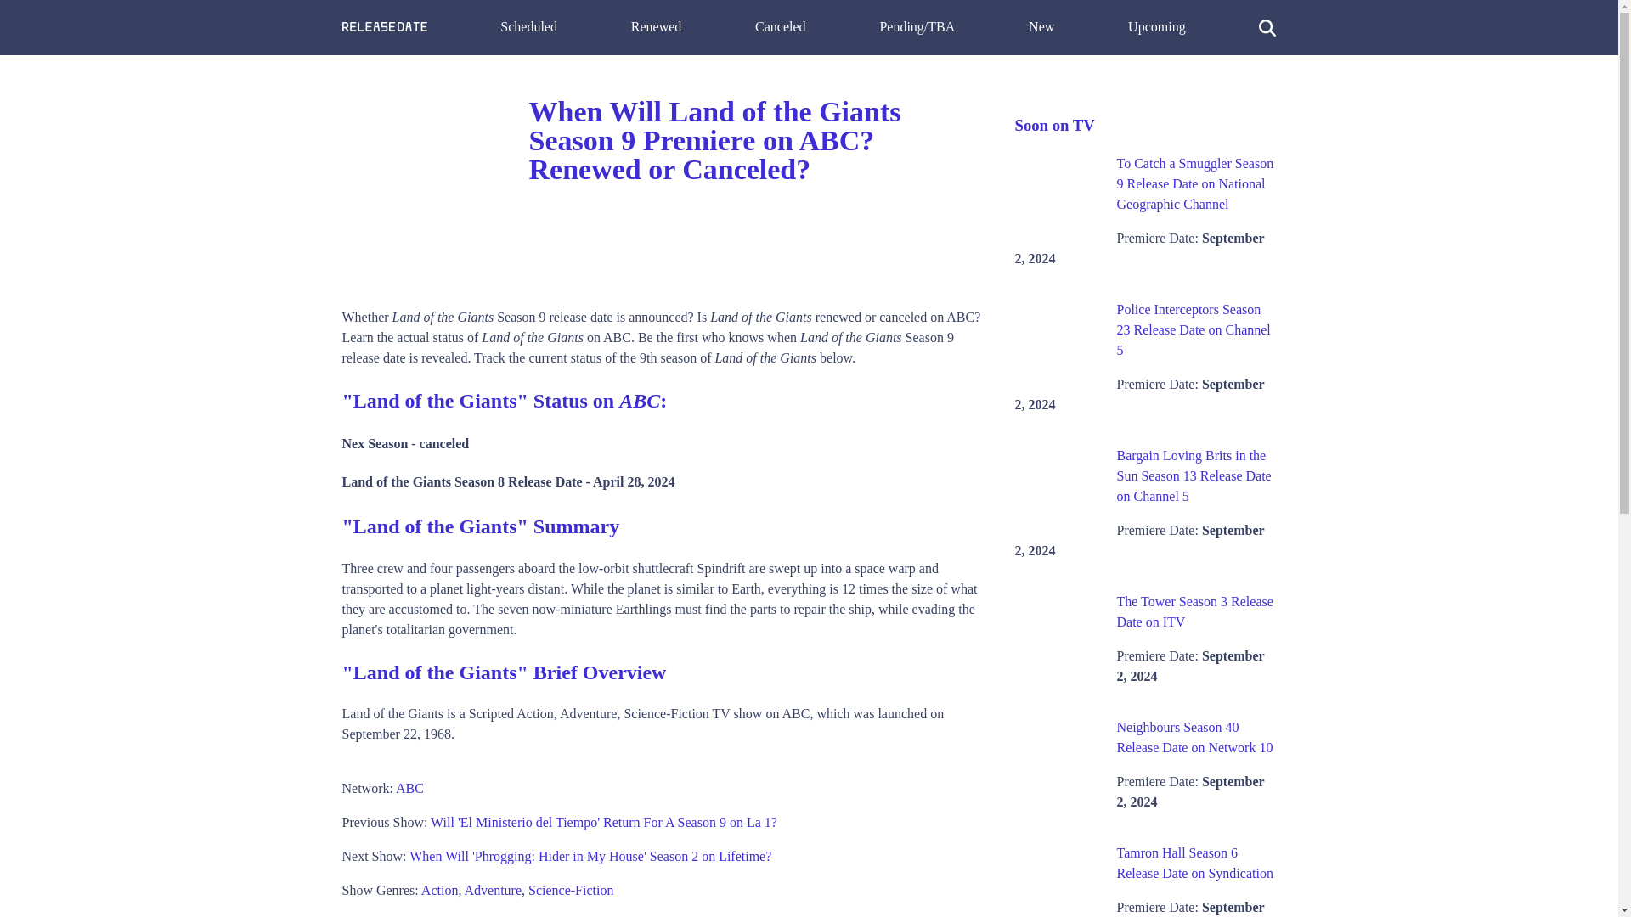 The width and height of the screenshot is (1631, 917). What do you see at coordinates (780, 25) in the screenshot?
I see `Canceled` at bounding box center [780, 25].